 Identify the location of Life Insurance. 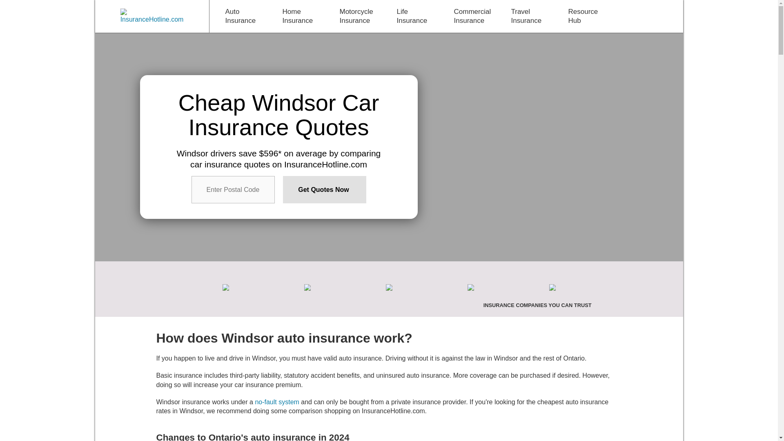
(413, 16).